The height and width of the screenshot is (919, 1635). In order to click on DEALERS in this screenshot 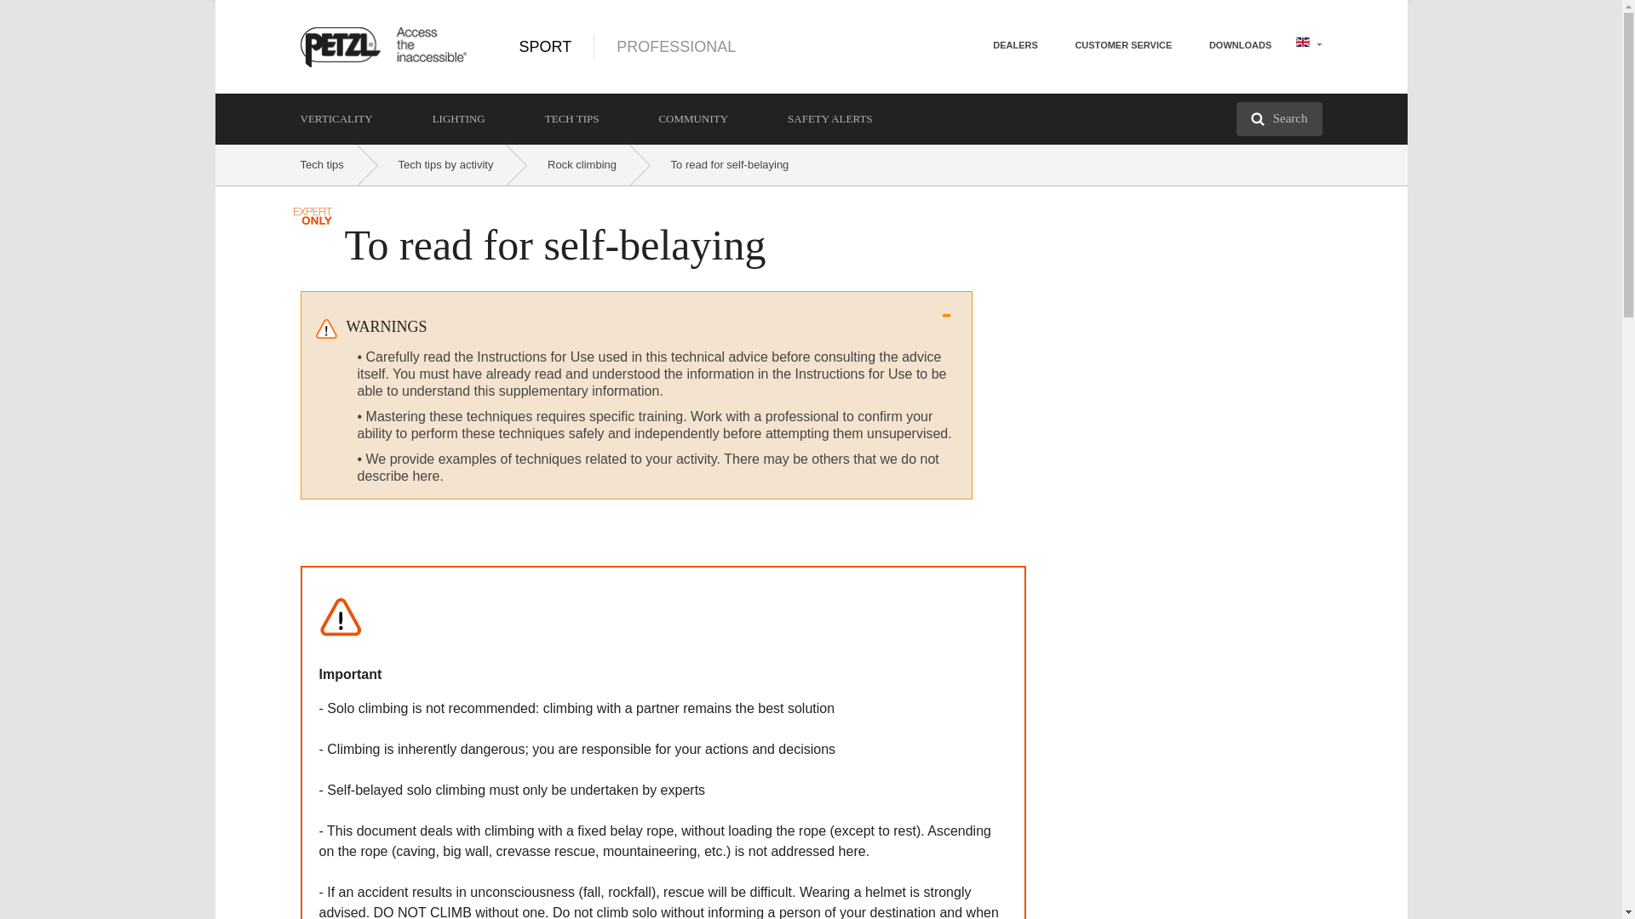, I will do `click(1015, 44)`.